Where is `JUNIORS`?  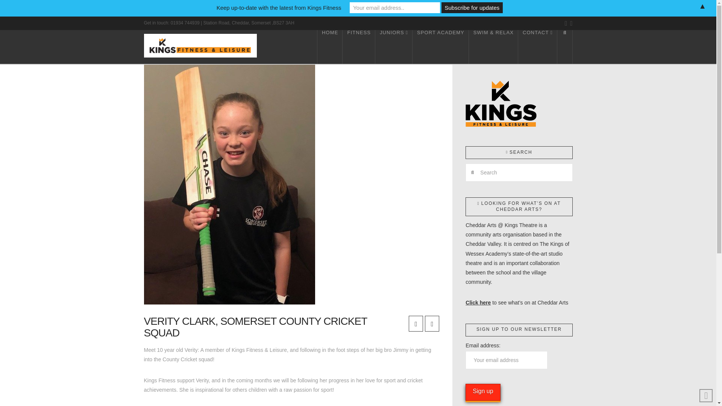
JUNIORS is located at coordinates (394, 47).